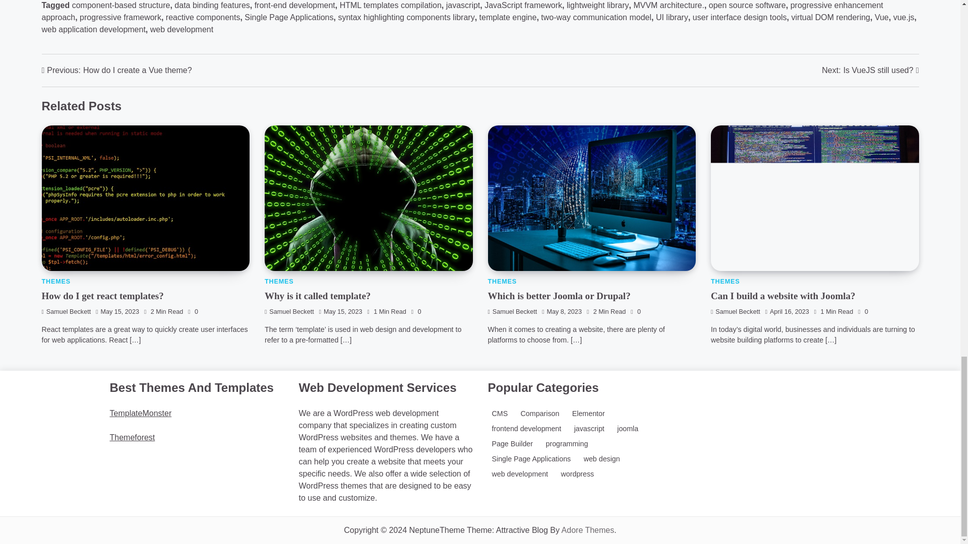  I want to click on MVVM architecture., so click(668, 5).